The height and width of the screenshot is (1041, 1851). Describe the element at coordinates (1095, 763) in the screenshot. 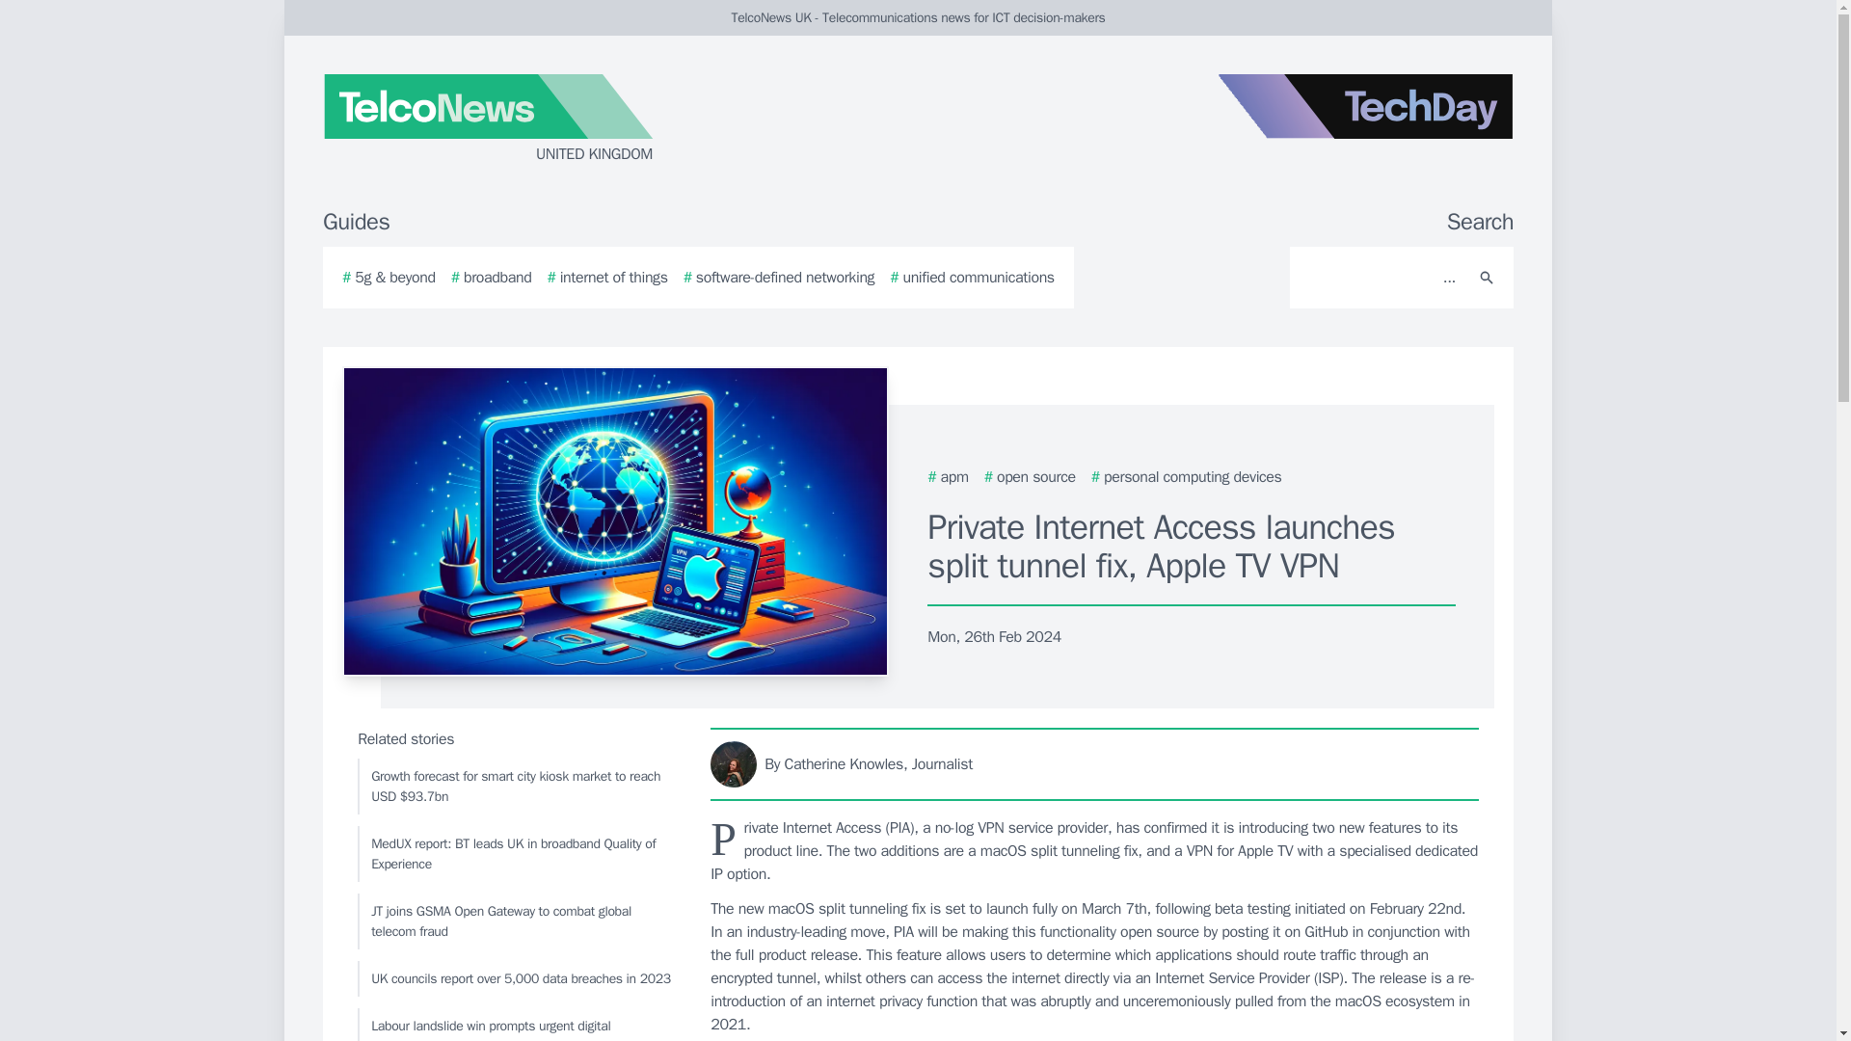

I see `By Catherine Knowles, Journalist` at that location.